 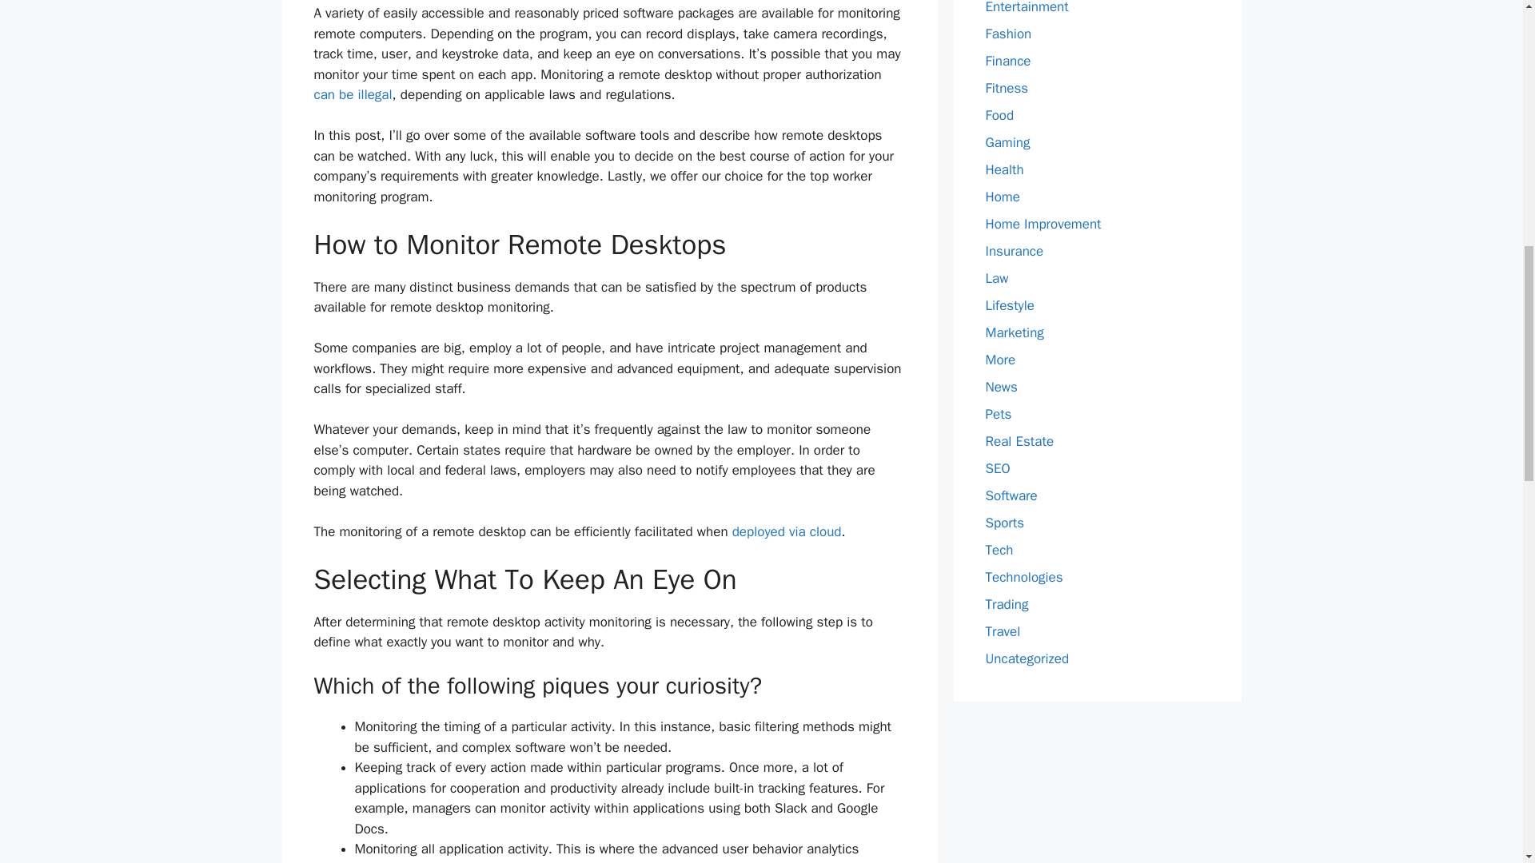 I want to click on deployed via cloud, so click(x=787, y=531).